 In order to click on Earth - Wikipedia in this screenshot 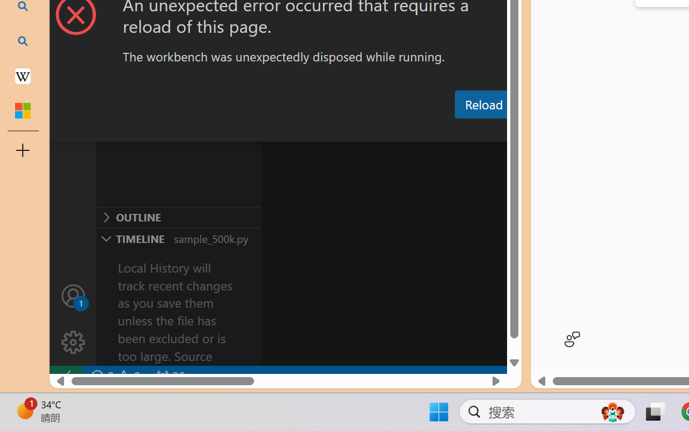, I will do `click(23, 75)`.